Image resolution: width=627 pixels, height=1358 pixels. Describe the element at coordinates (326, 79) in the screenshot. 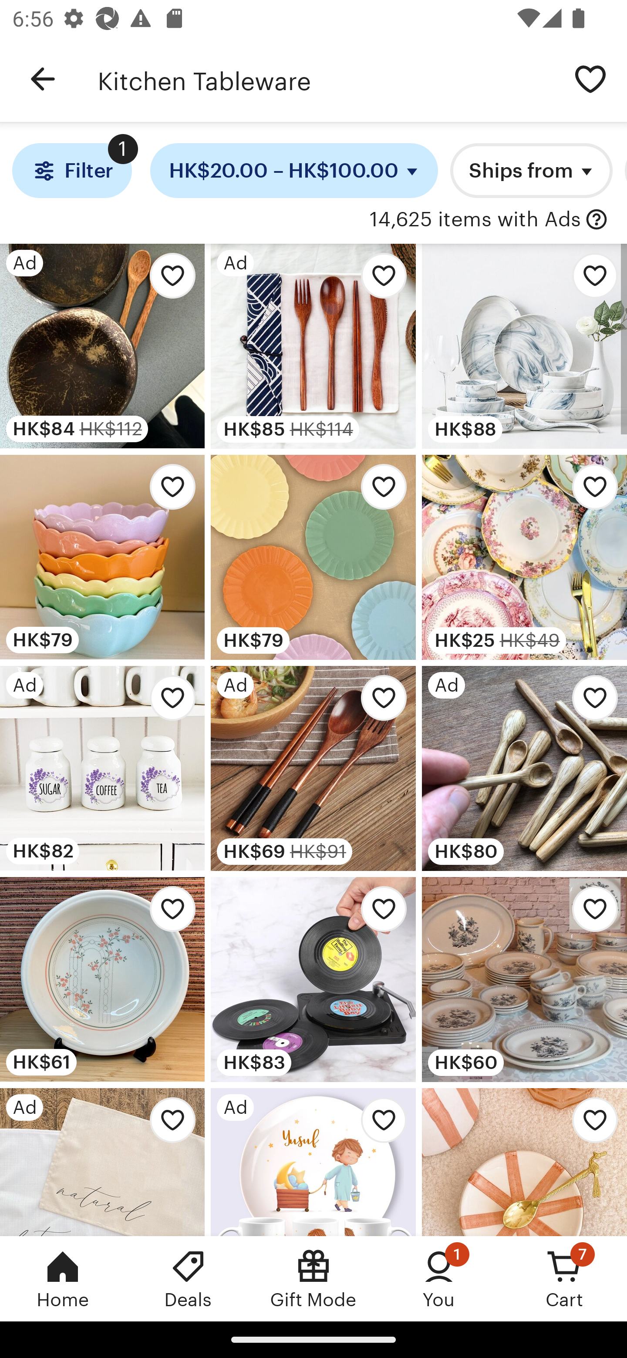

I see `Kitchen Tableware` at that location.